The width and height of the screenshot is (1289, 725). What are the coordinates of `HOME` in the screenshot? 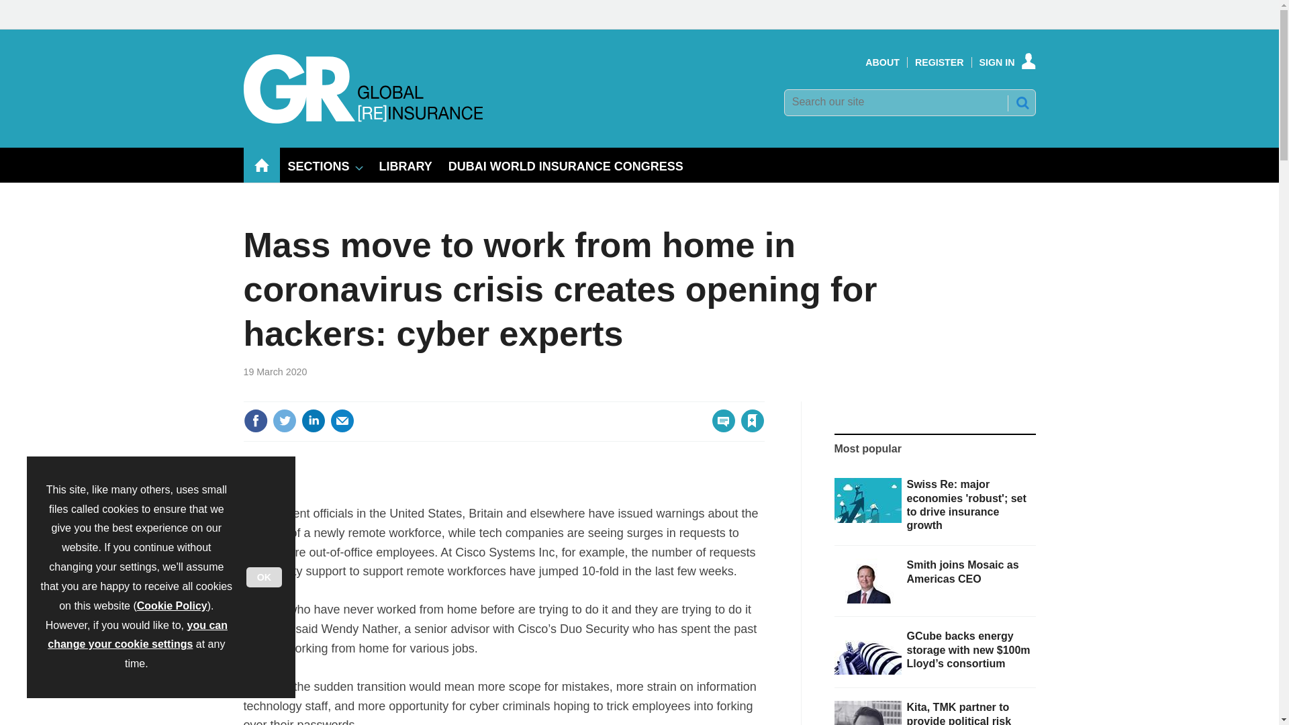 It's located at (261, 165).